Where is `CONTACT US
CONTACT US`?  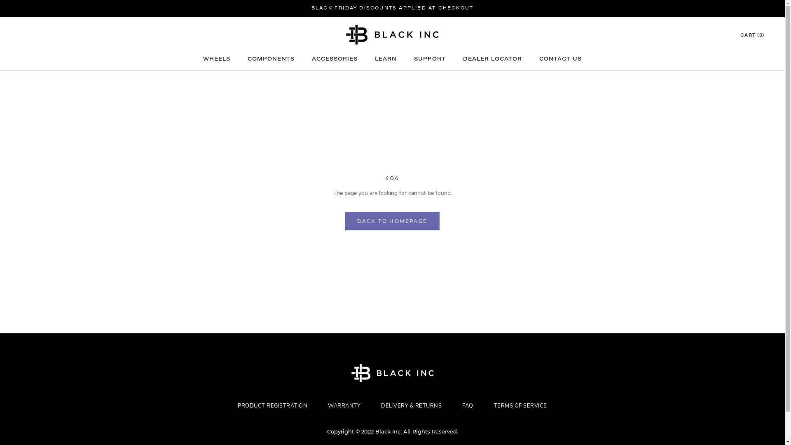 CONTACT US
CONTACT US is located at coordinates (560, 59).